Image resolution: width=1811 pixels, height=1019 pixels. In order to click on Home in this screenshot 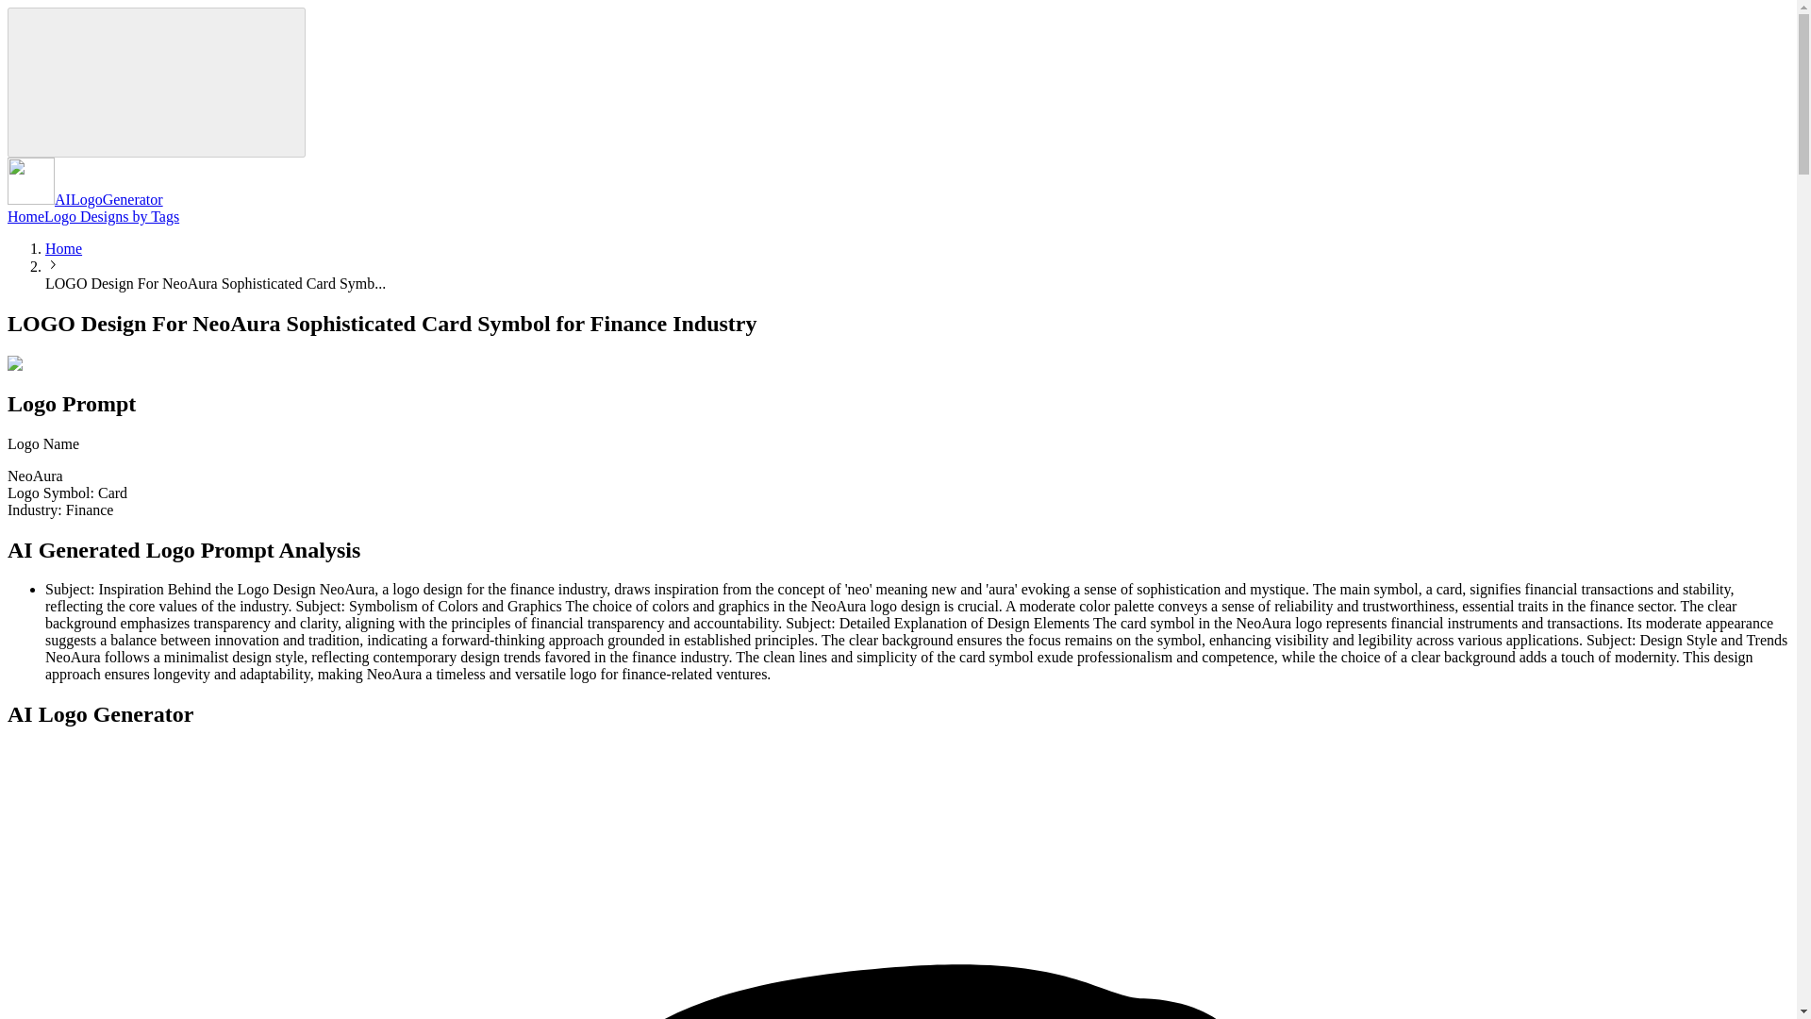, I will do `click(63, 248)`.